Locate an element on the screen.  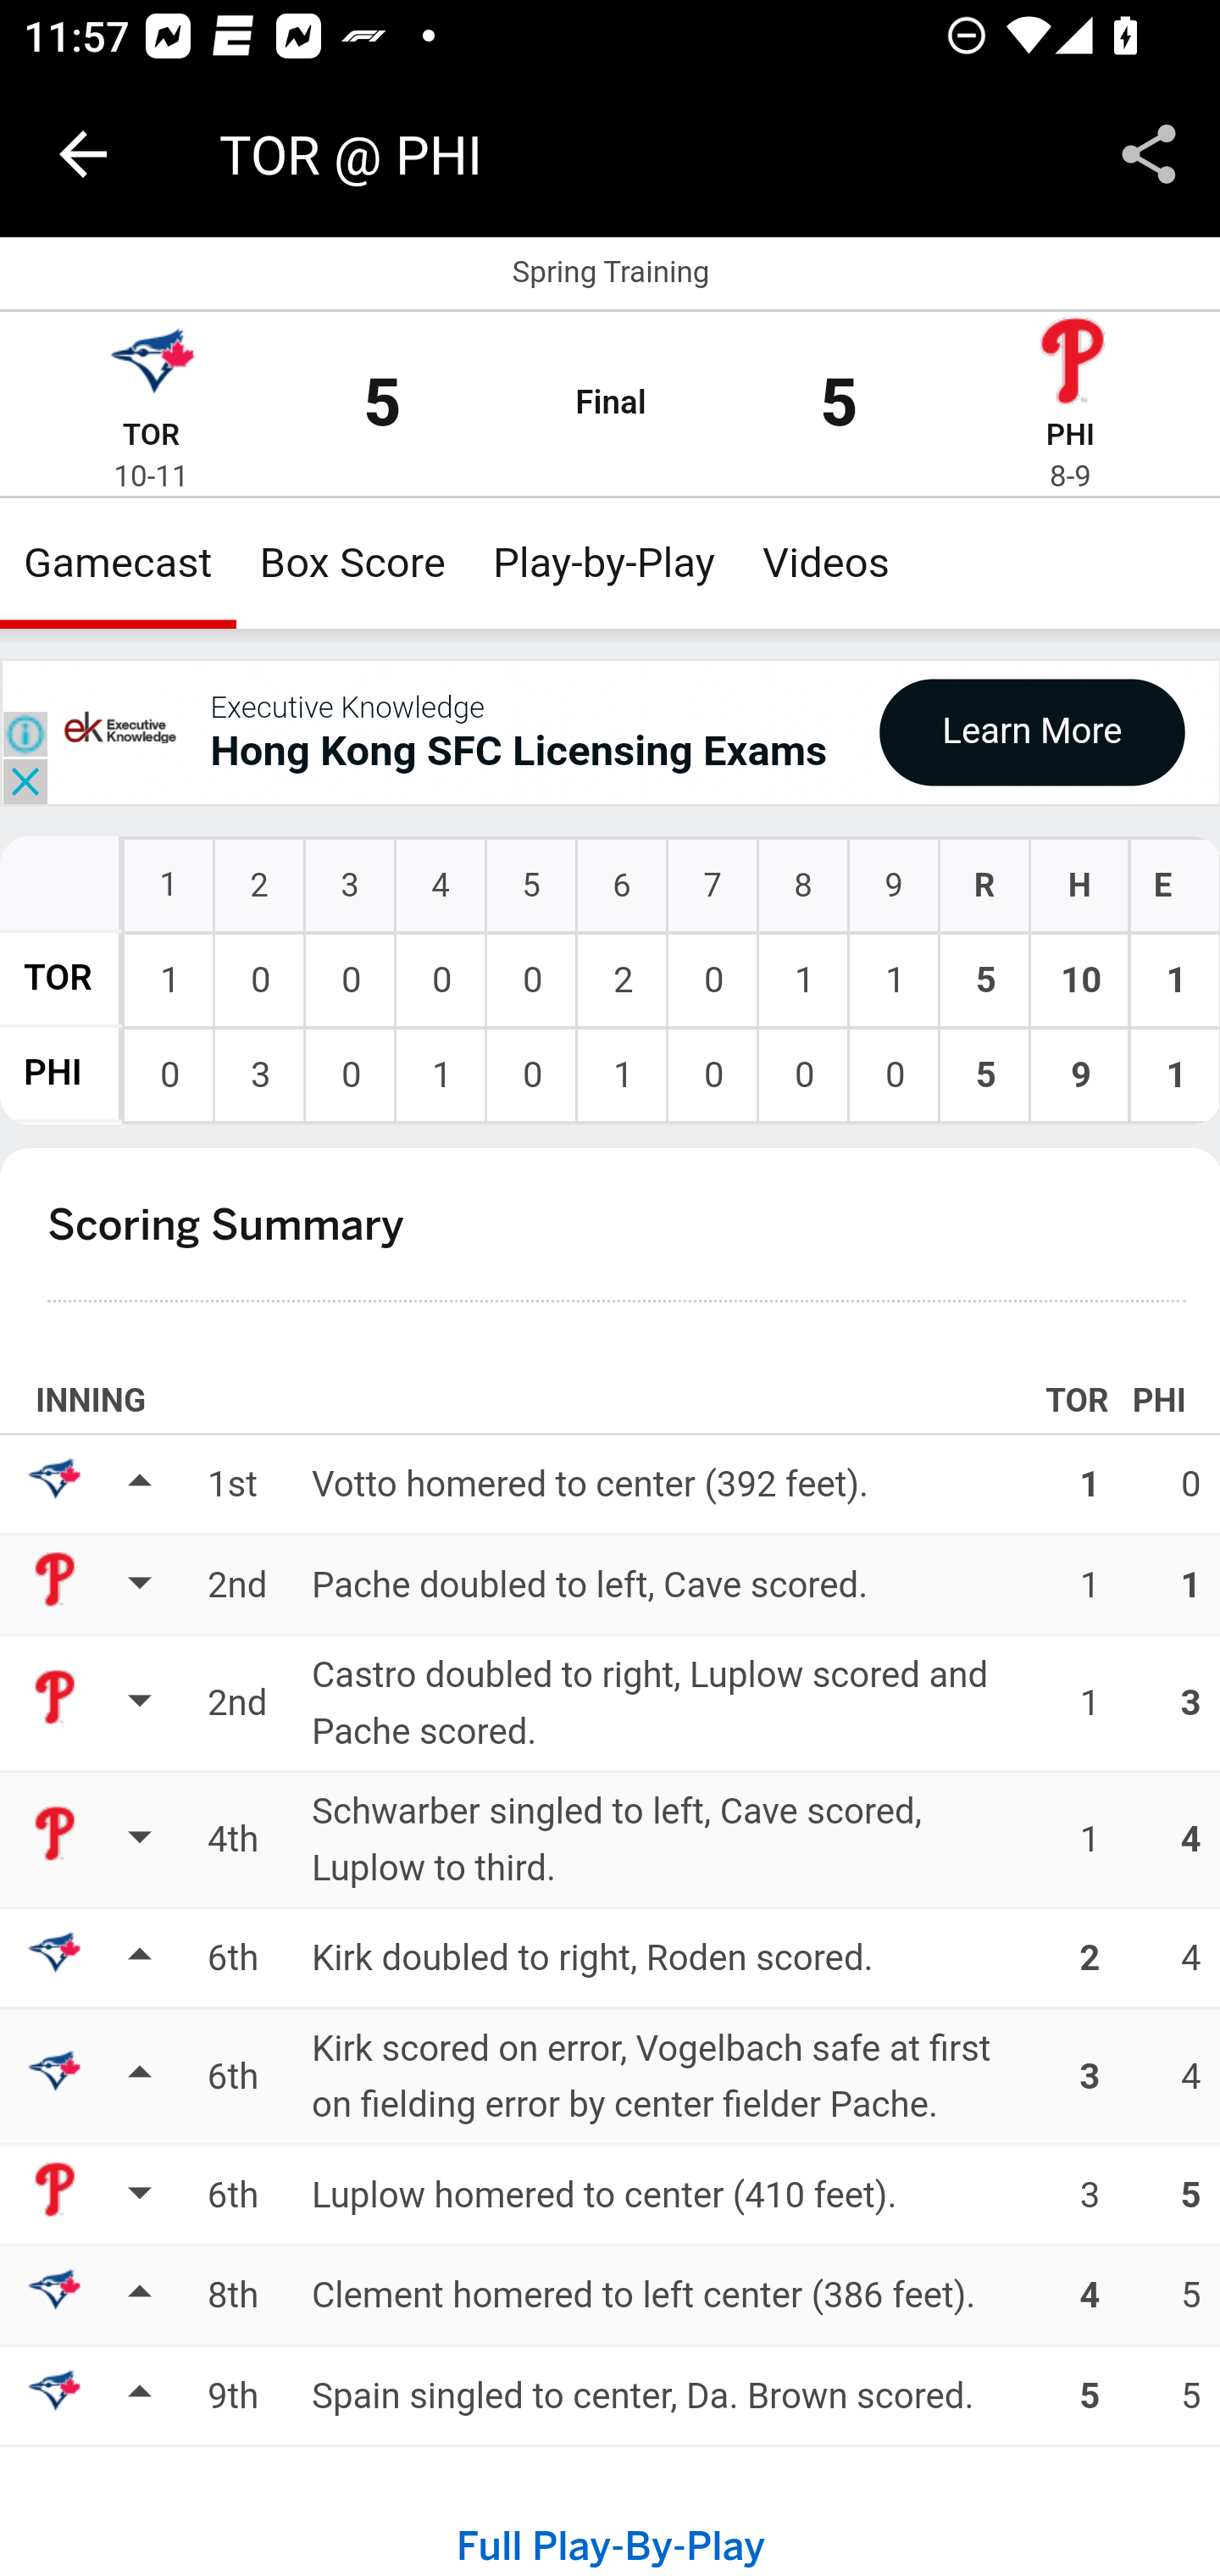
PHI is located at coordinates (1070, 436).